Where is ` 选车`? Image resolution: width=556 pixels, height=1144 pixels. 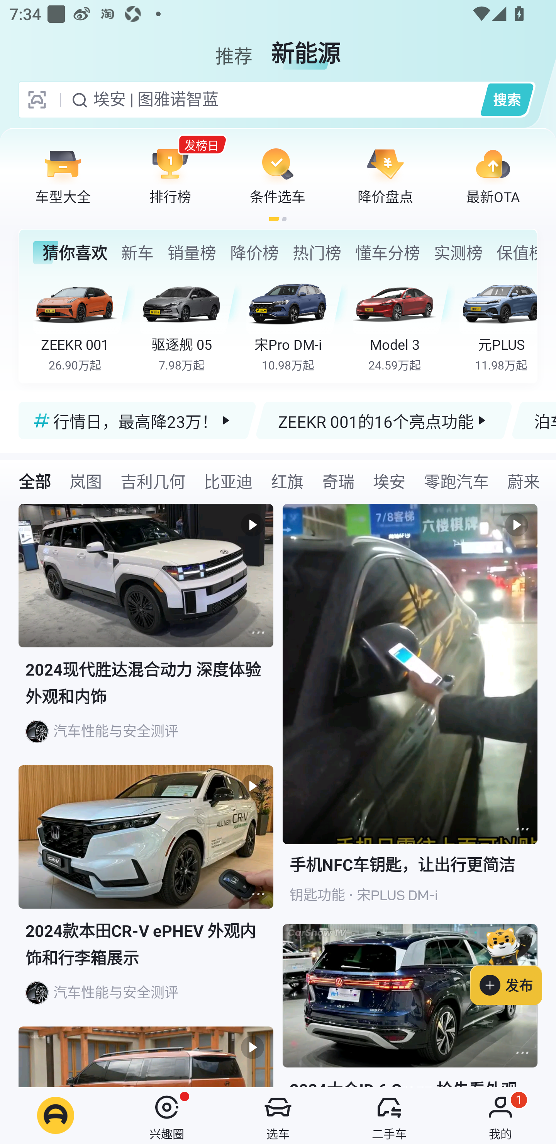  选车 is located at coordinates (278, 1115).